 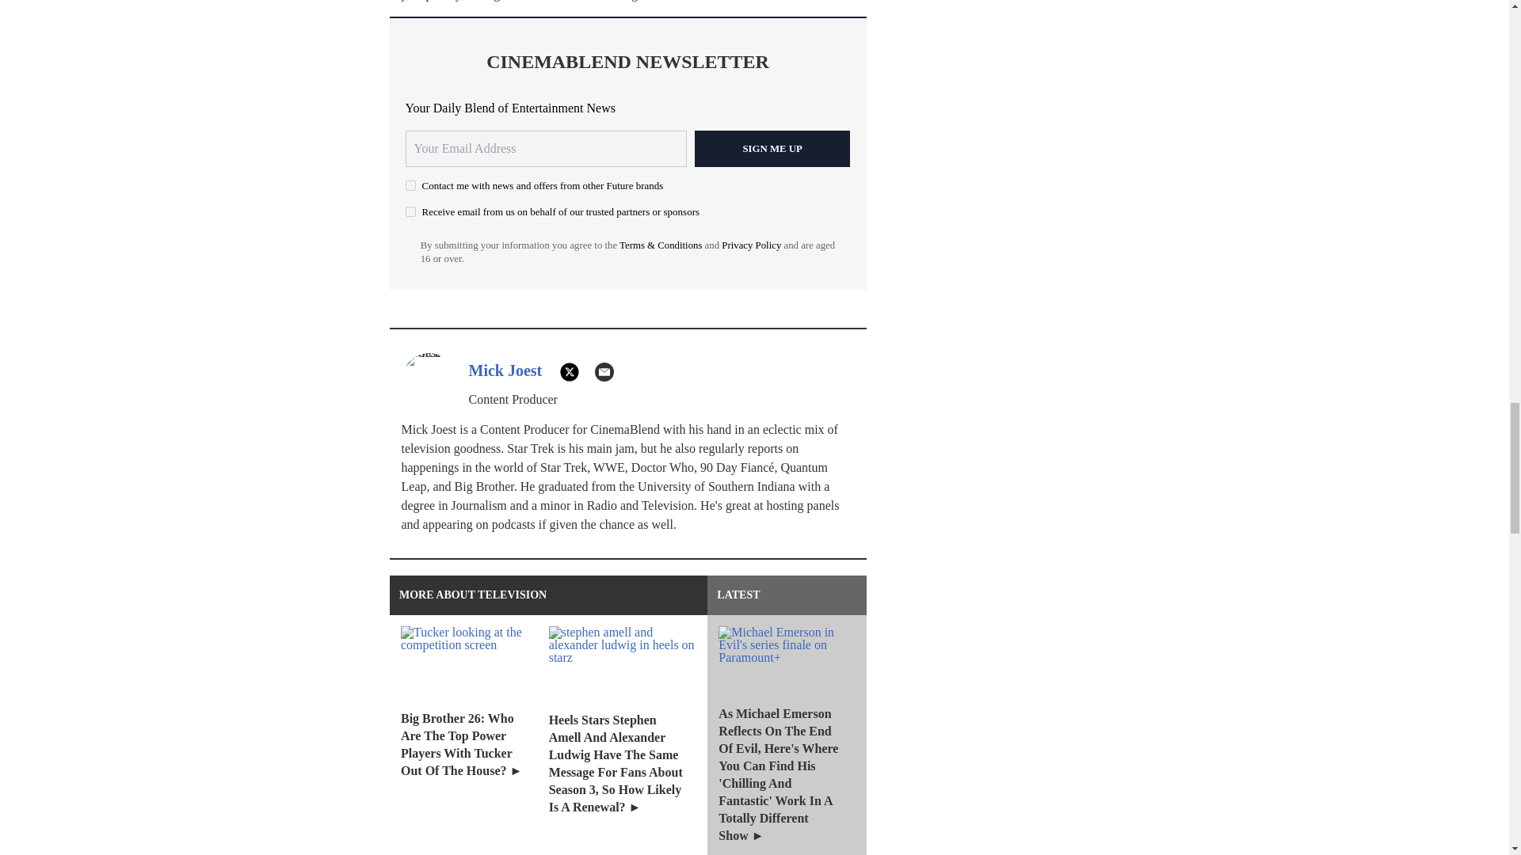 What do you see at coordinates (410, 212) in the screenshot?
I see `on` at bounding box center [410, 212].